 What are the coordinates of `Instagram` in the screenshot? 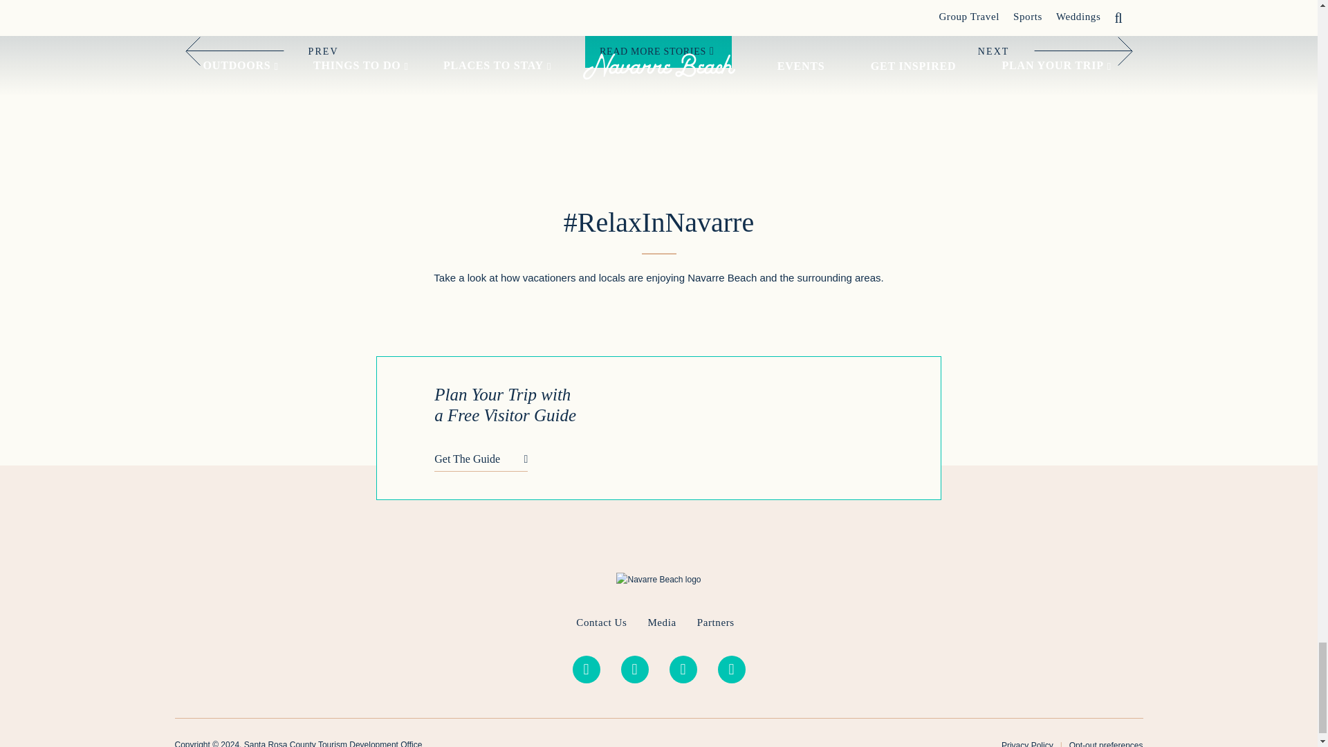 It's located at (586, 670).